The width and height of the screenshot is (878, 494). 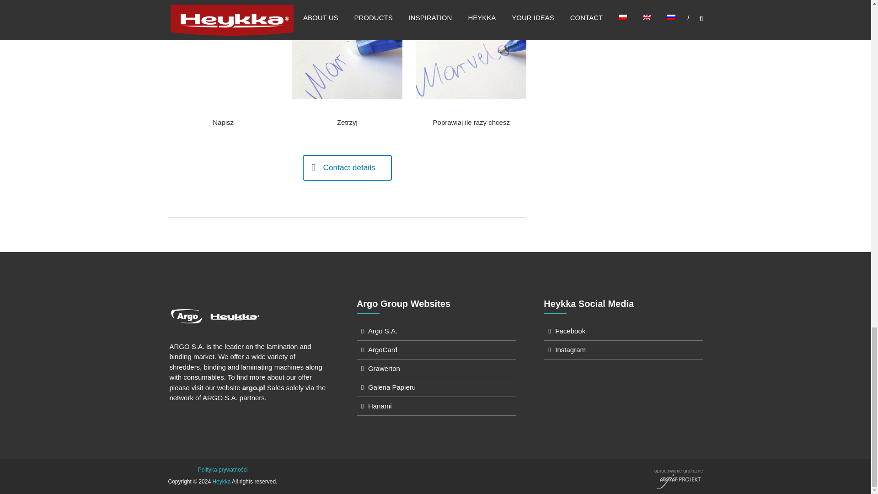 What do you see at coordinates (221, 481) in the screenshot?
I see `Heykka` at bounding box center [221, 481].